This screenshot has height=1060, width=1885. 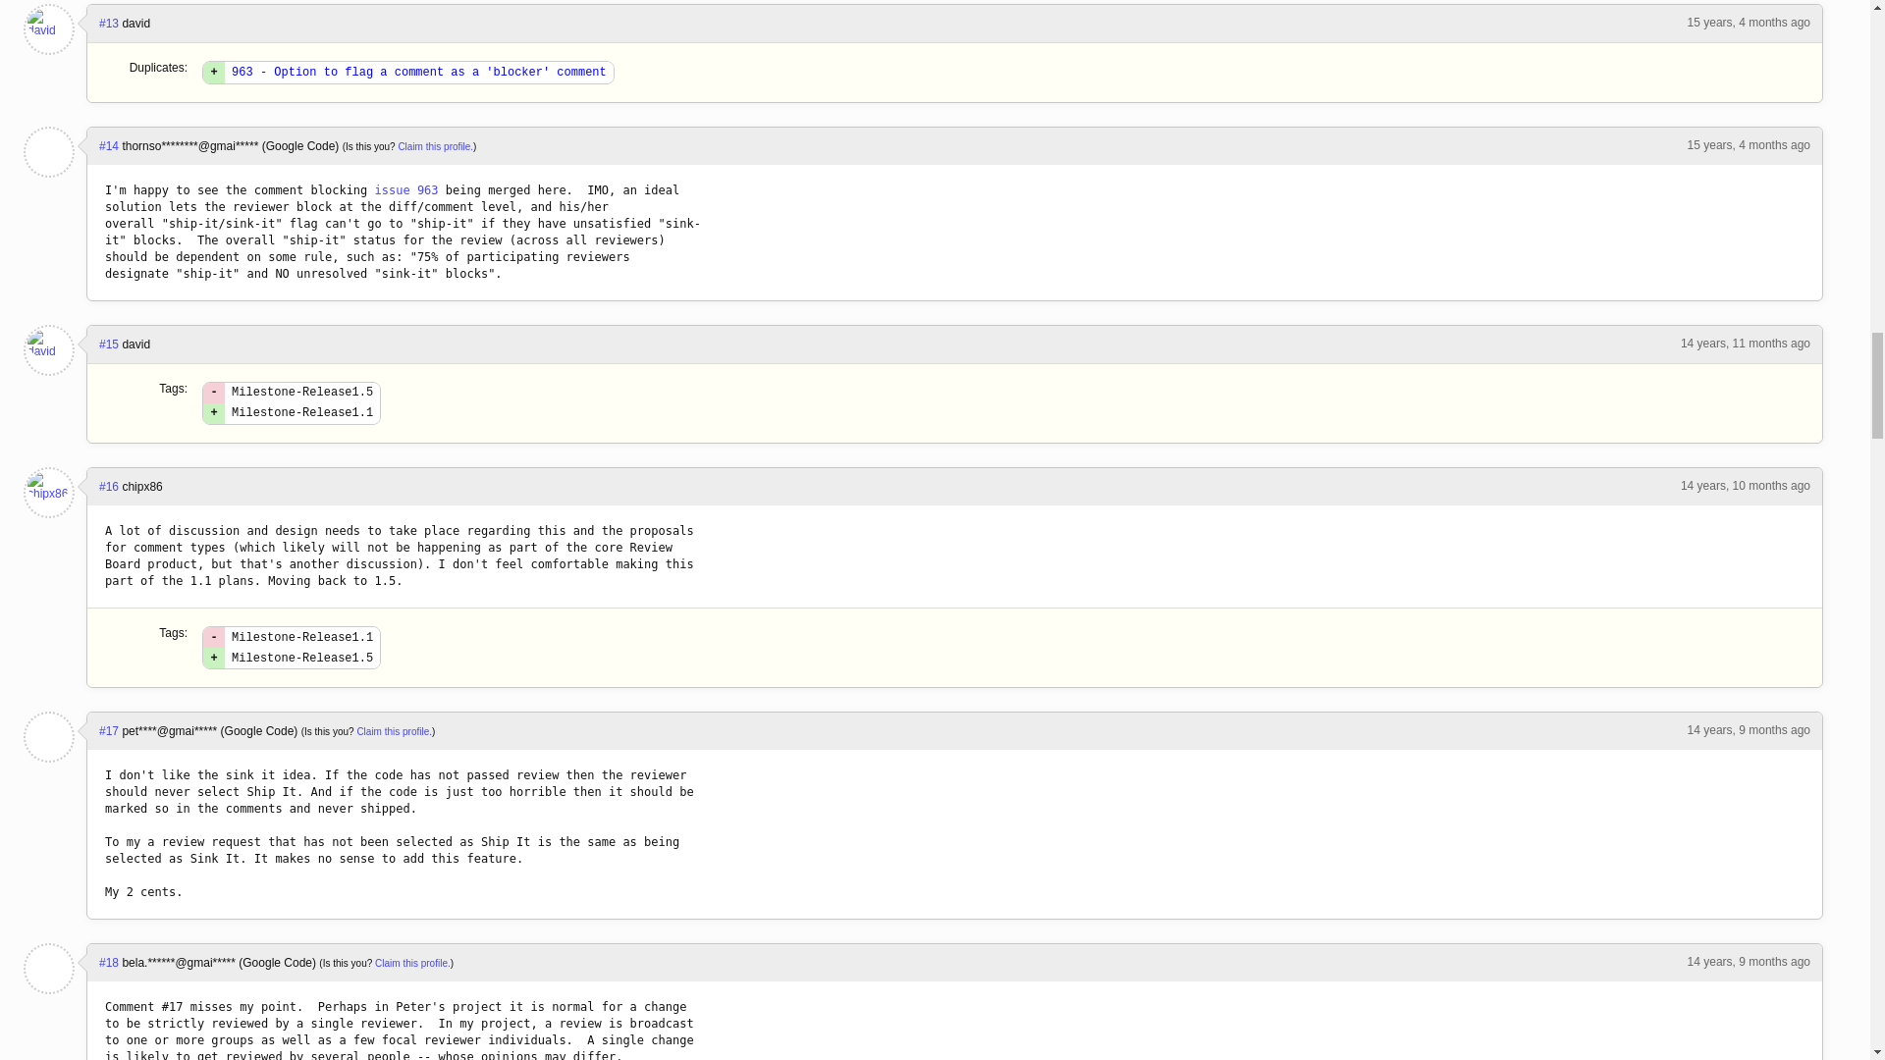 I want to click on Oct. 18, 2009, 8:28 a.m., so click(x=1746, y=486).